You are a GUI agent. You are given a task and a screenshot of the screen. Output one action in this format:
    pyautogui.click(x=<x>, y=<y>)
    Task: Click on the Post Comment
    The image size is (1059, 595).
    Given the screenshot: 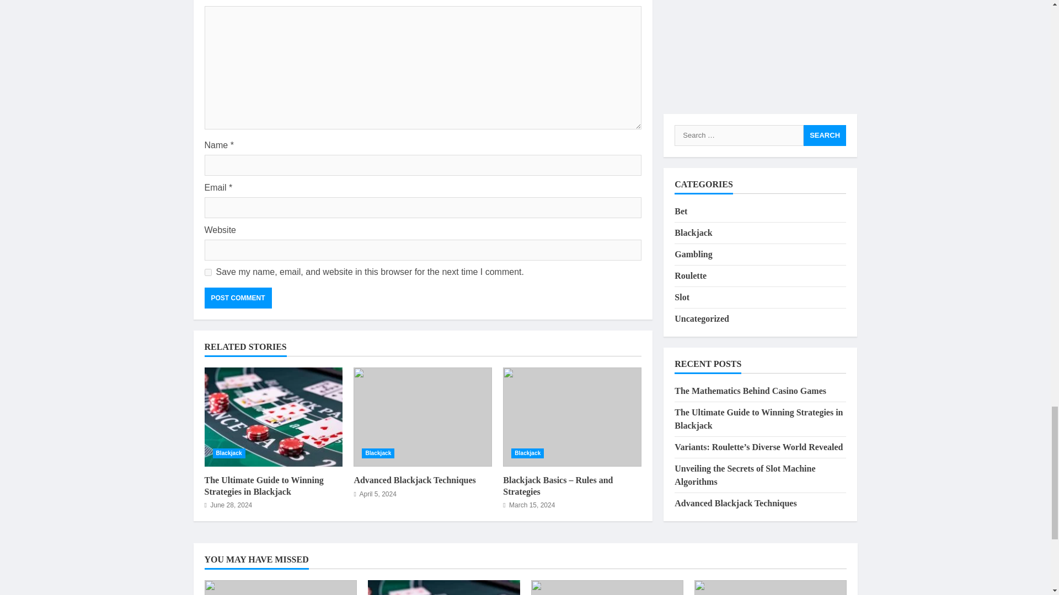 What is the action you would take?
    pyautogui.click(x=237, y=297)
    